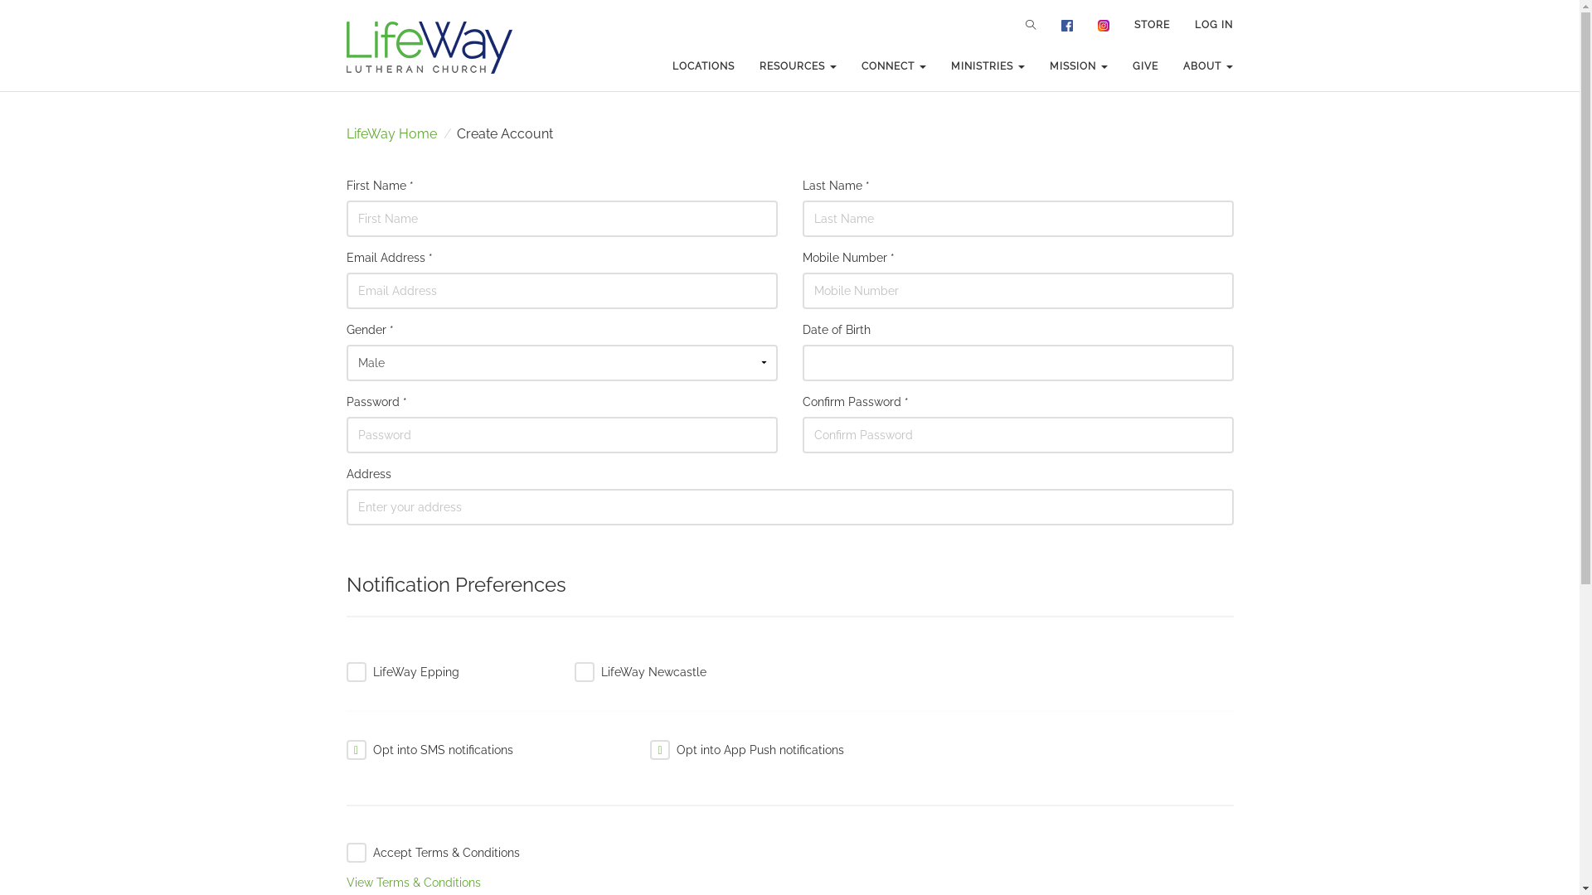 The height and width of the screenshot is (895, 1592). What do you see at coordinates (1214, 25) in the screenshot?
I see `LOG IN` at bounding box center [1214, 25].